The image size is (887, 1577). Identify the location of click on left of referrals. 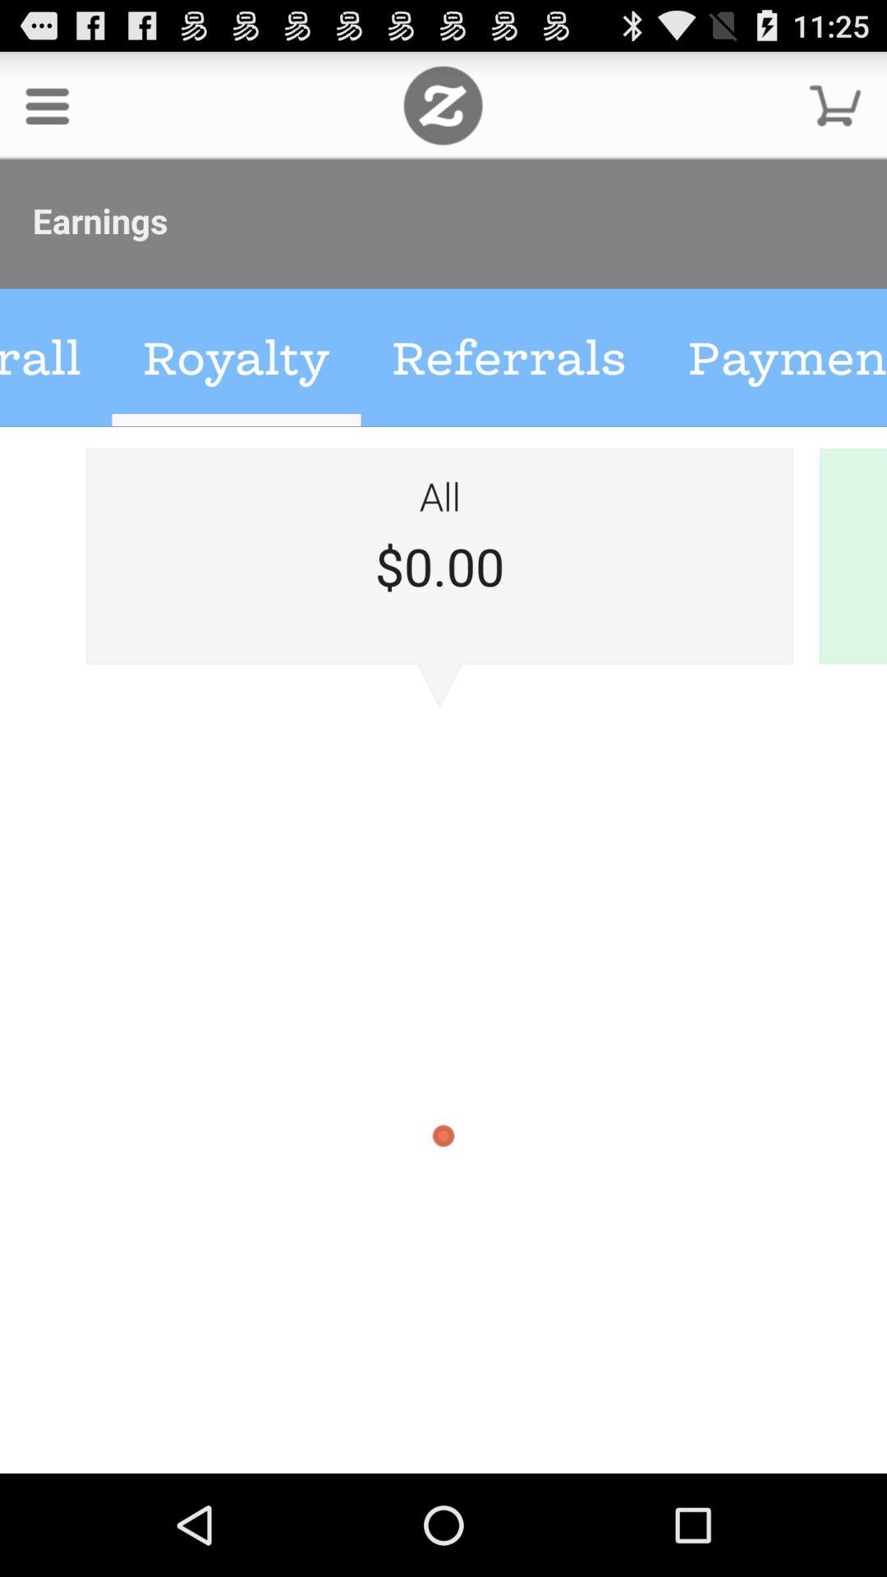
(237, 358).